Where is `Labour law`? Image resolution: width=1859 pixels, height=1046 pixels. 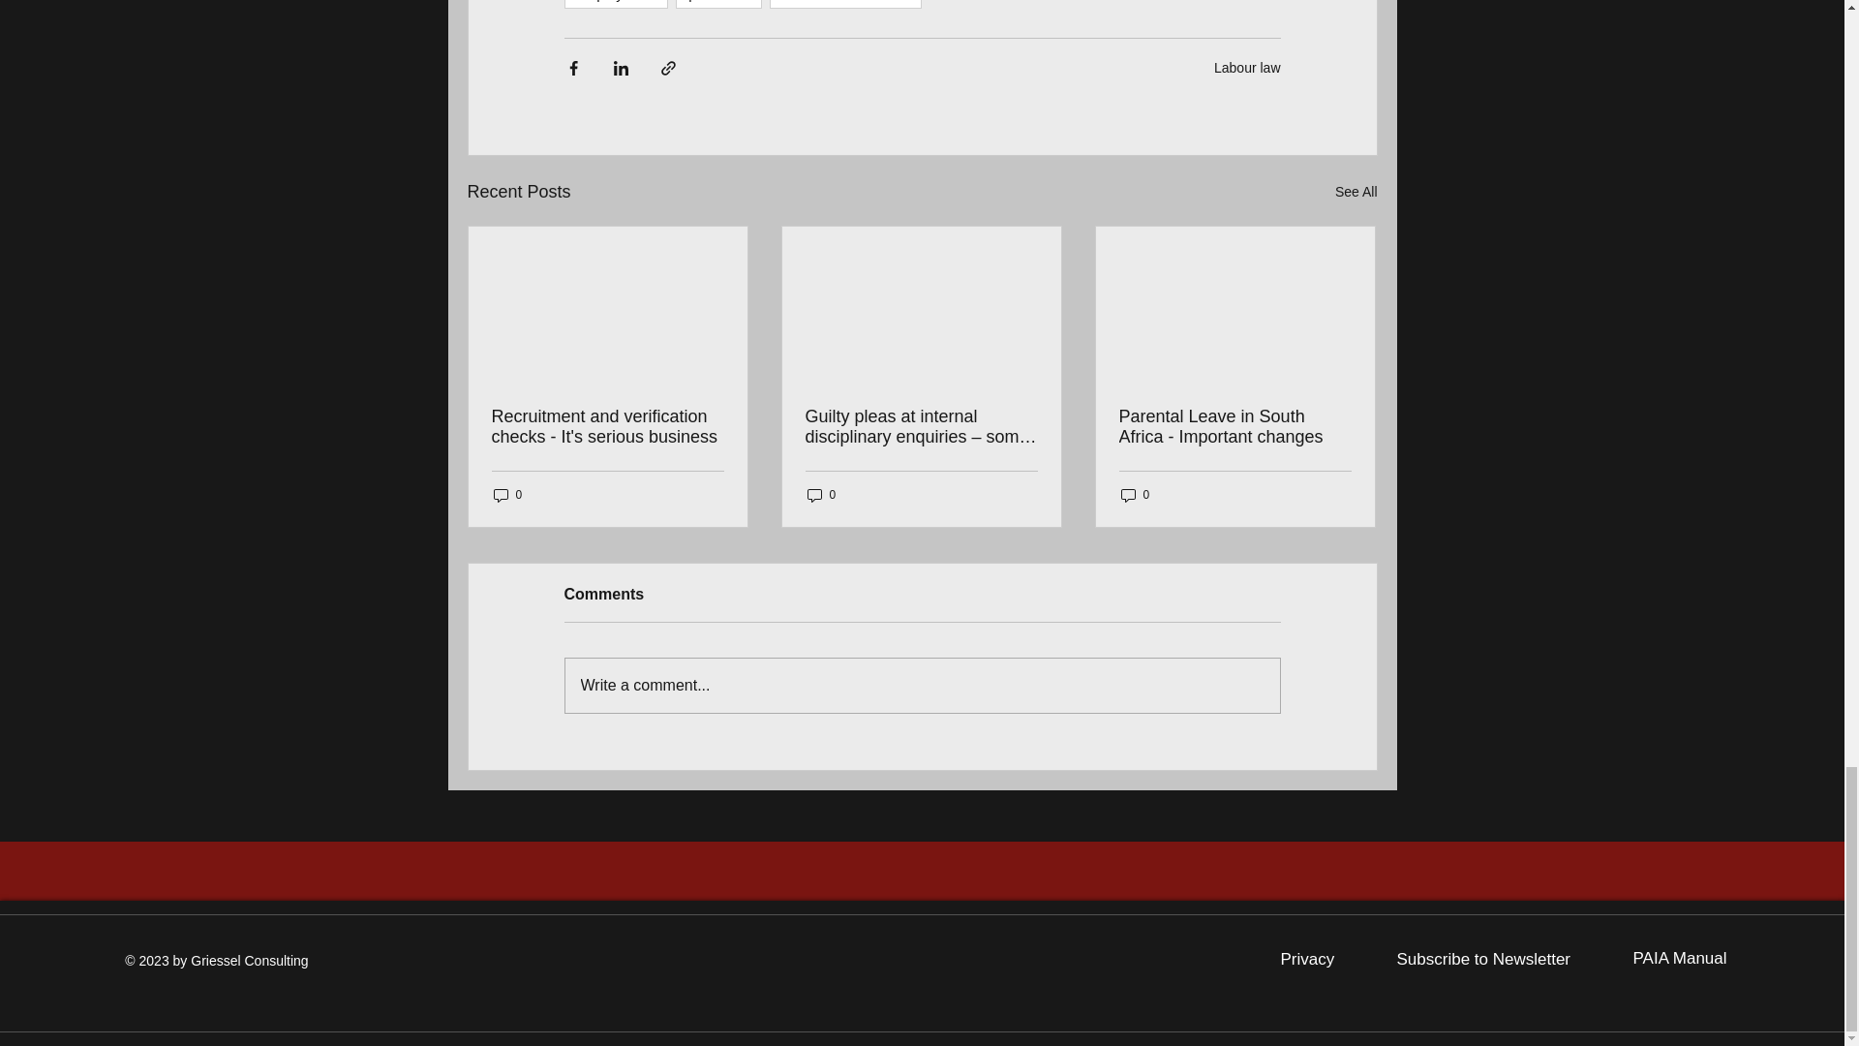 Labour law is located at coordinates (1247, 67).